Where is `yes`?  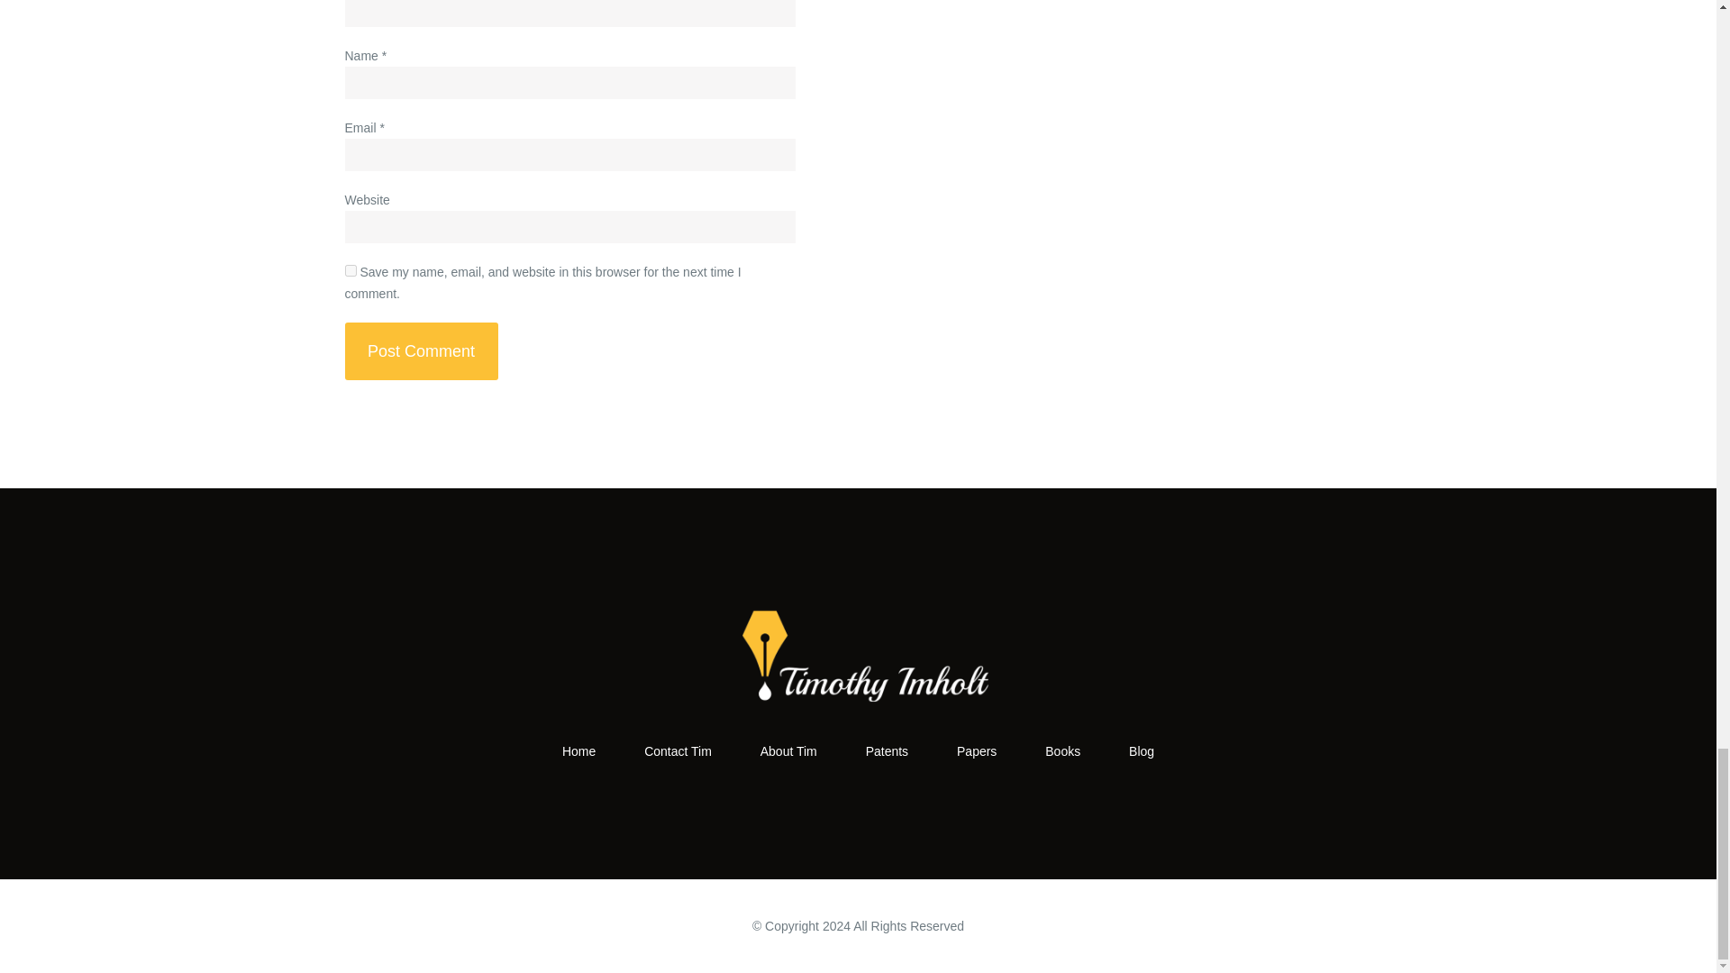 yes is located at coordinates (350, 270).